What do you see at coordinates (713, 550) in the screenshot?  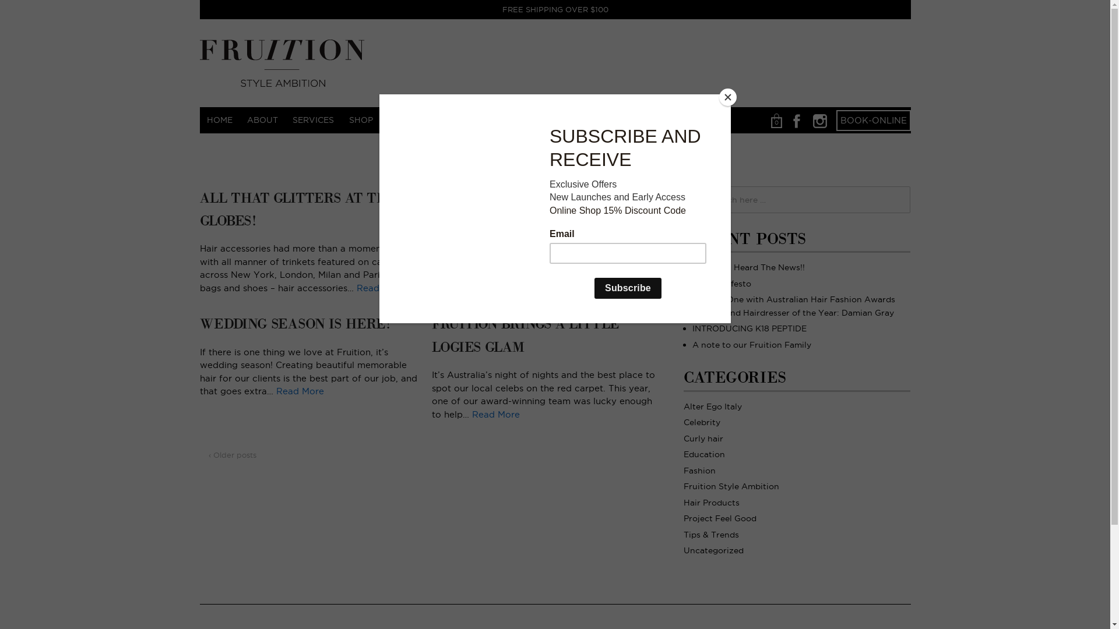 I see `Uncategorized` at bounding box center [713, 550].